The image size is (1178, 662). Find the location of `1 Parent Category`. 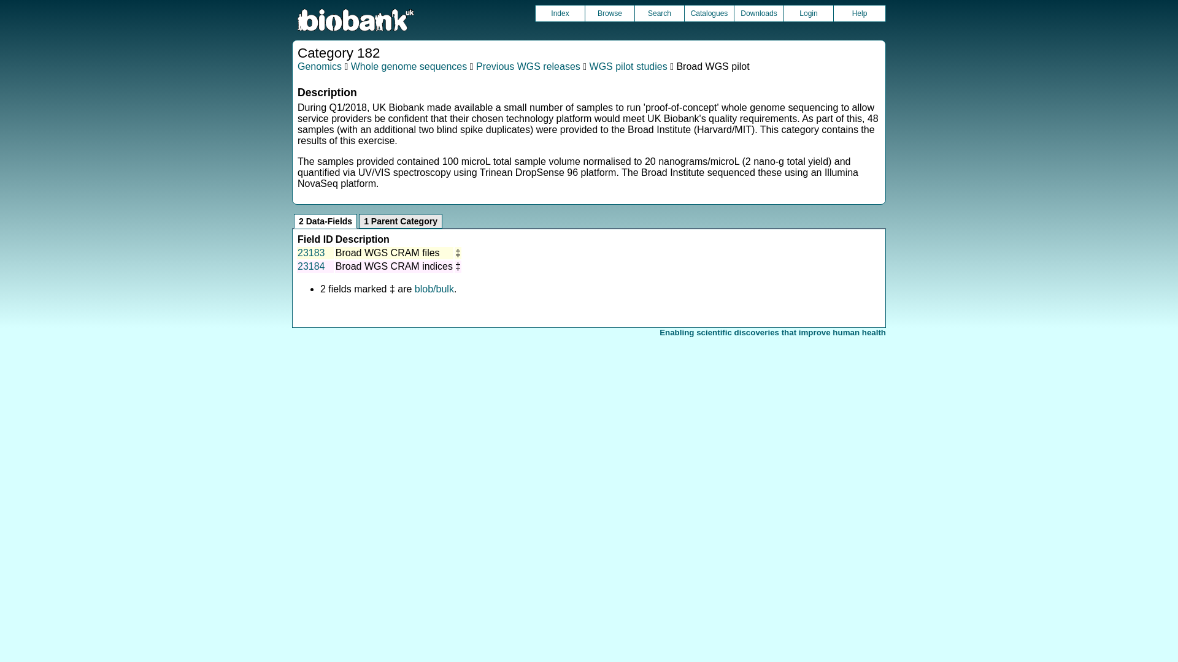

1 Parent Category is located at coordinates (401, 221).